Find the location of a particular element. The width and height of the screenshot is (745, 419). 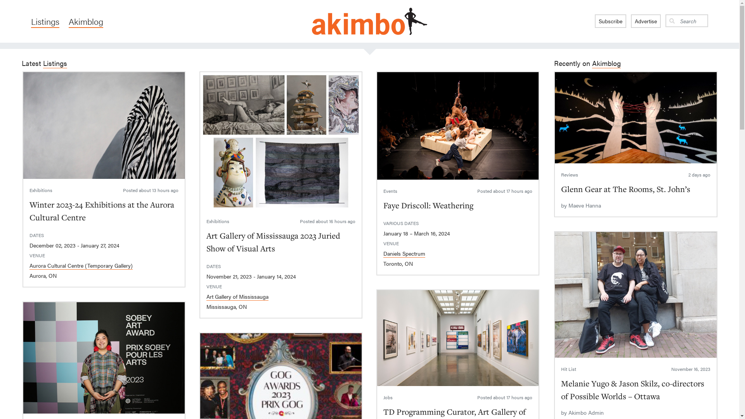

Akimblog is located at coordinates (86, 21).